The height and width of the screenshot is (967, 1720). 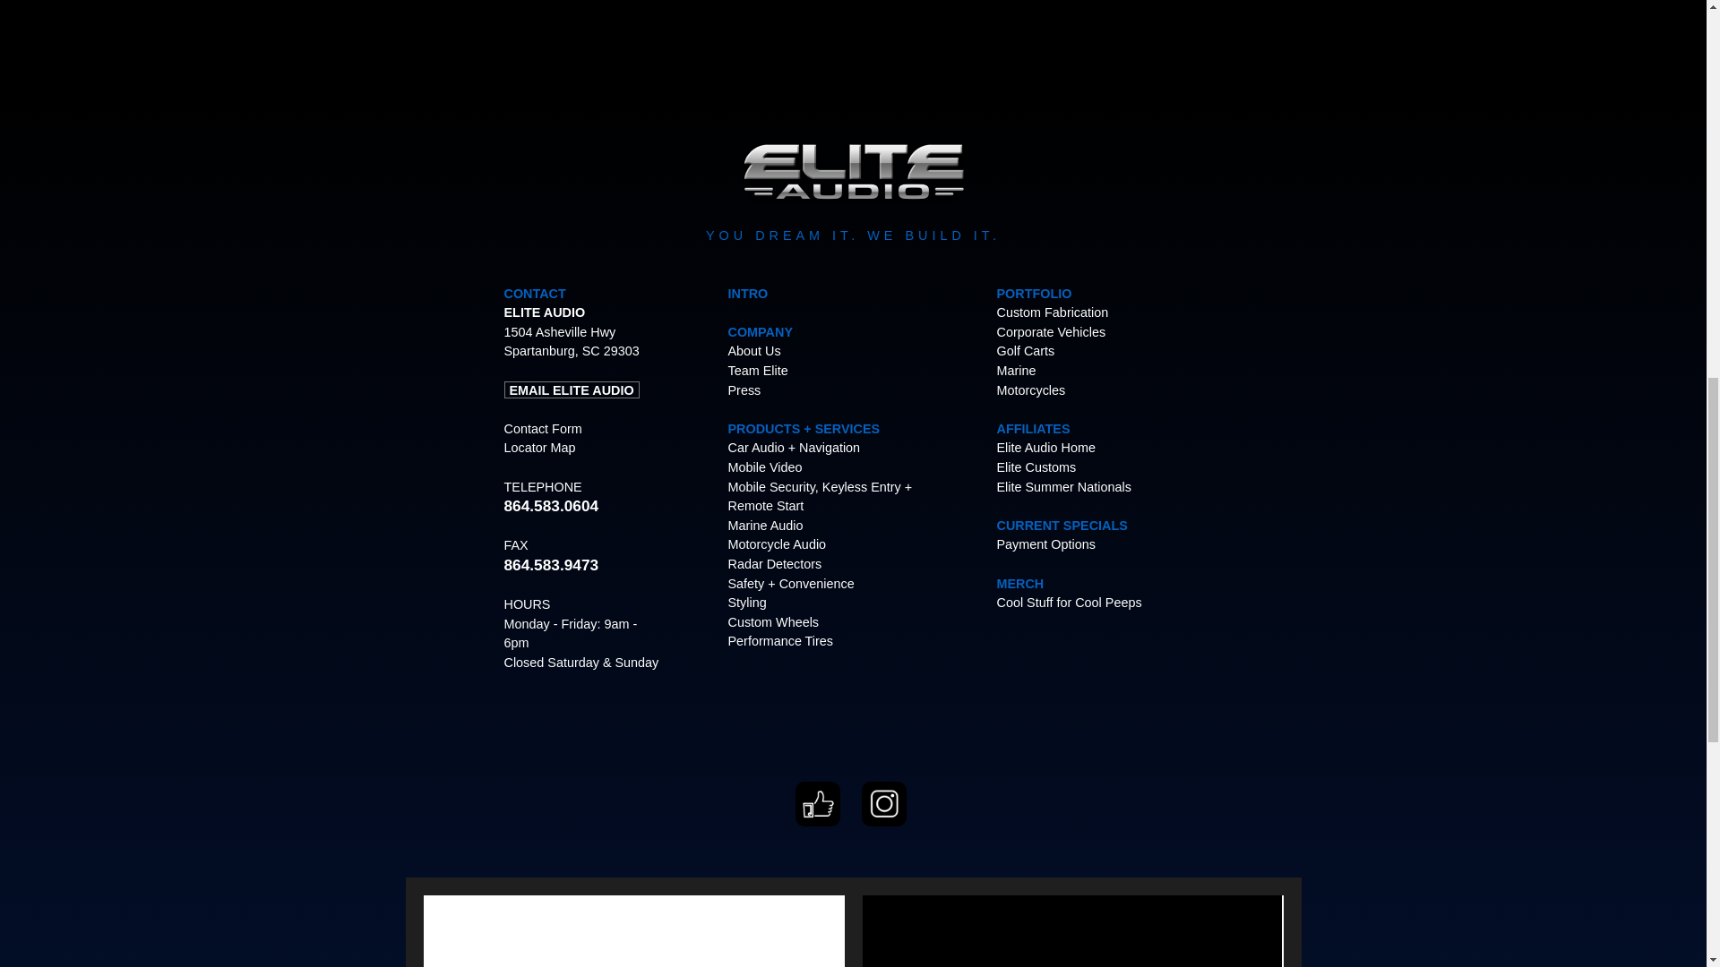 What do you see at coordinates (817, 822) in the screenshot?
I see `Like Elite Audio on Facebook` at bounding box center [817, 822].